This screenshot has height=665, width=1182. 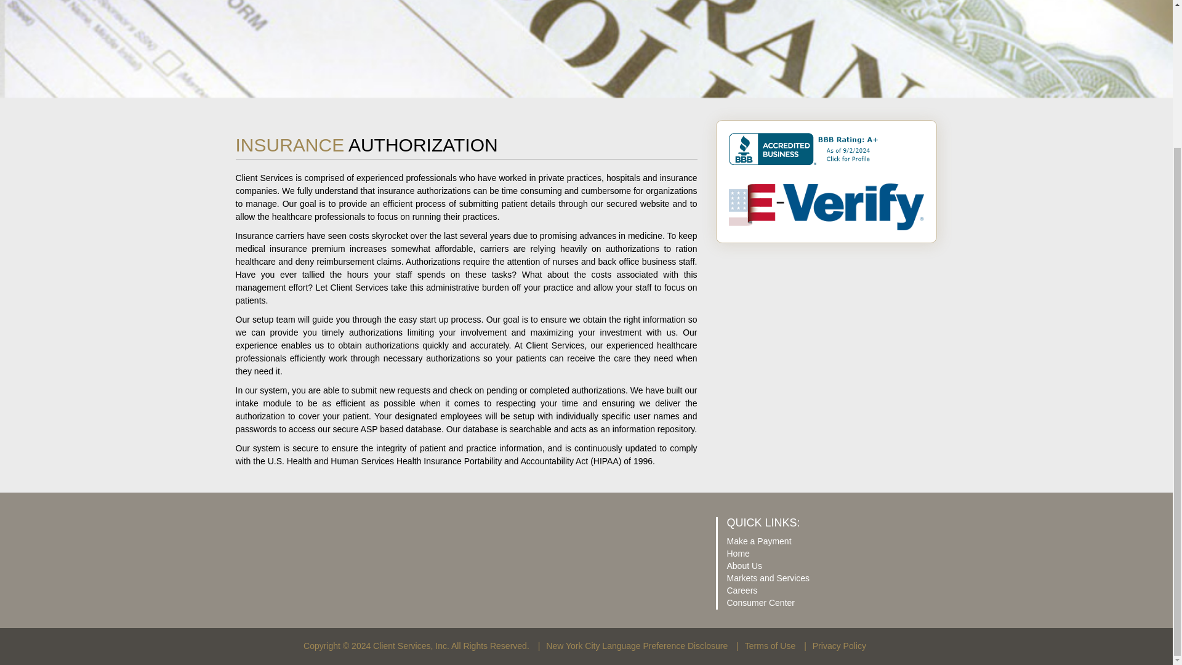 I want to click on Terms of Use, so click(x=770, y=646).